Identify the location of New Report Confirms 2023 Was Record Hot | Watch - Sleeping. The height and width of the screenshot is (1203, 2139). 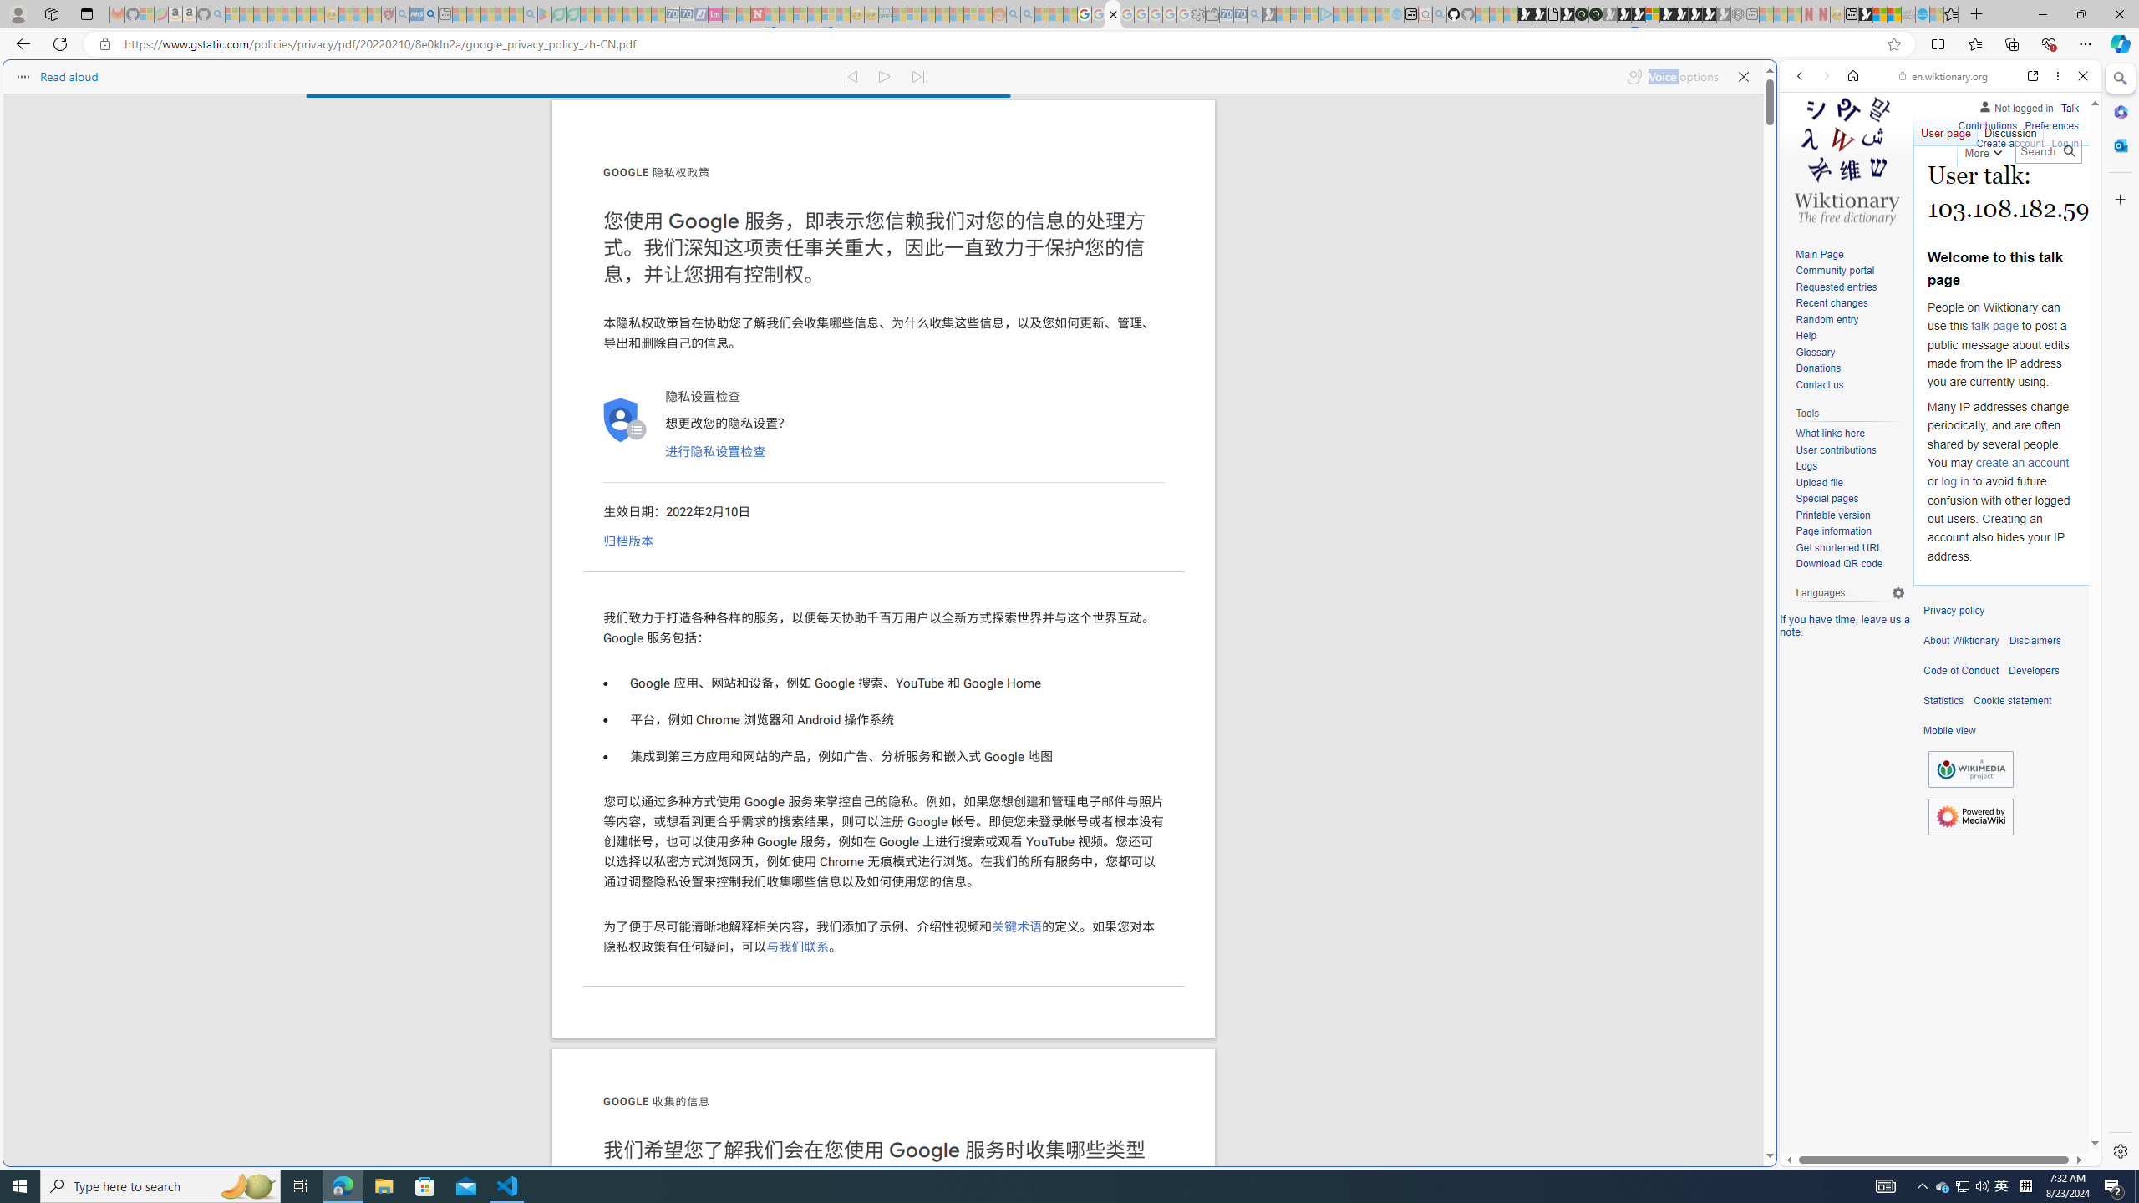
(289, 14).